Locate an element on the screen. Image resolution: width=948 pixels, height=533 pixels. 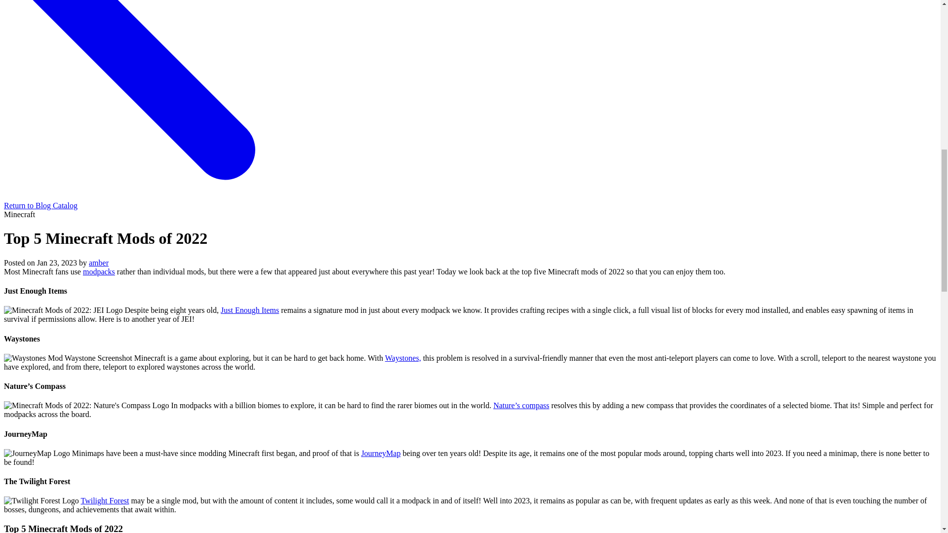
Just Enough Items is located at coordinates (250, 310).